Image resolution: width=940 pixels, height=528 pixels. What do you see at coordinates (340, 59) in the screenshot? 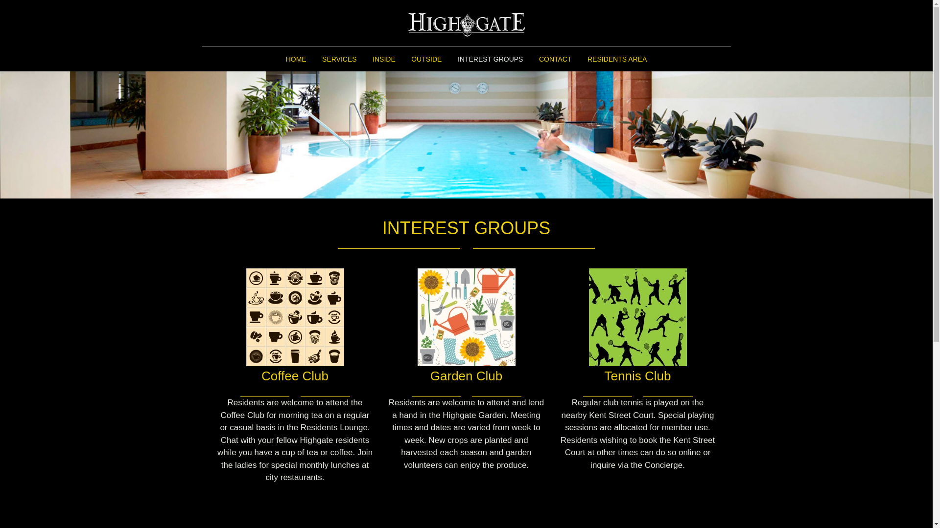
I see `SERVICES` at bounding box center [340, 59].